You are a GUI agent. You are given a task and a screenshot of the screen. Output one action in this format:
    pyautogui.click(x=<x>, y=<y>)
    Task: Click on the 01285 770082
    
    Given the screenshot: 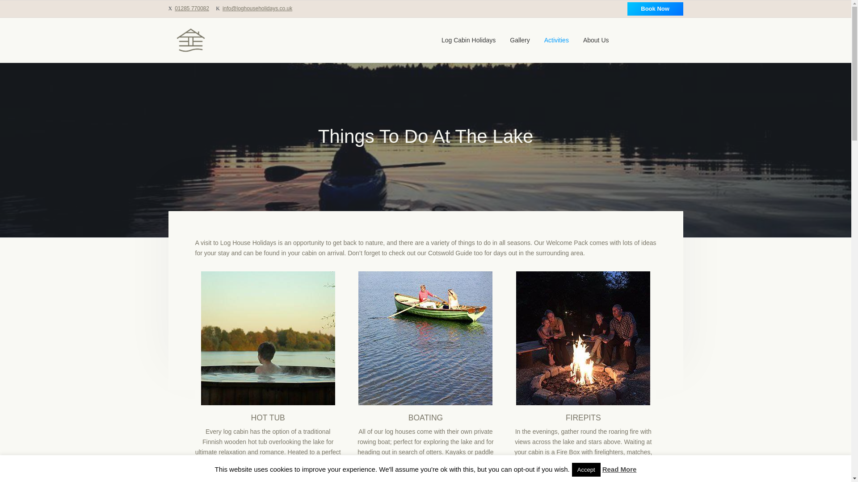 What is the action you would take?
    pyautogui.click(x=192, y=8)
    